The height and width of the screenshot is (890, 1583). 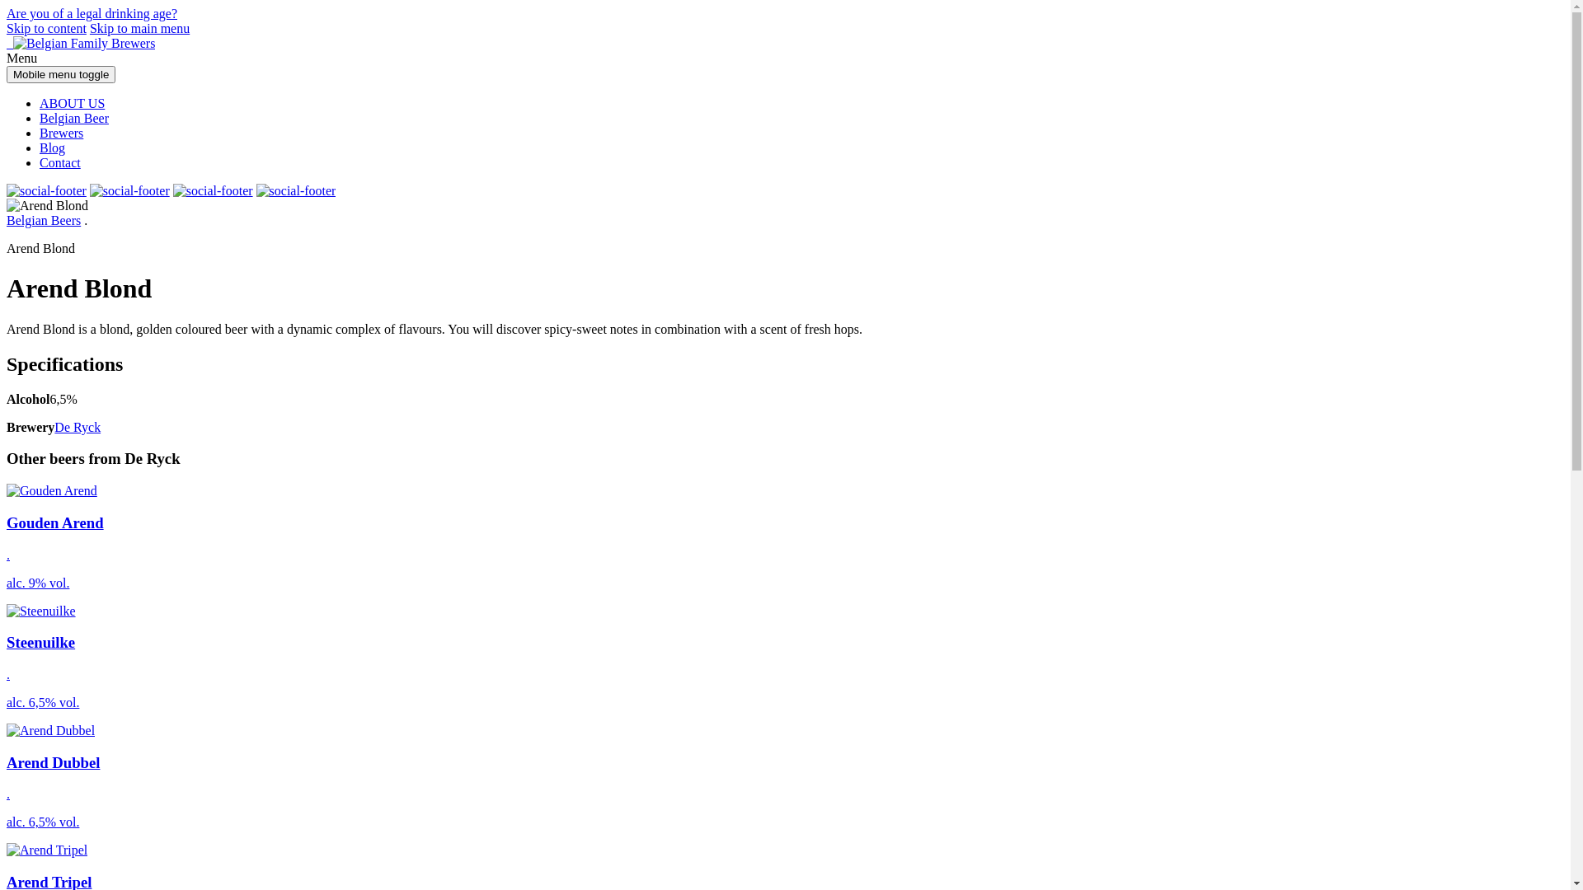 I want to click on Skip to main menu, so click(x=140, y=28).